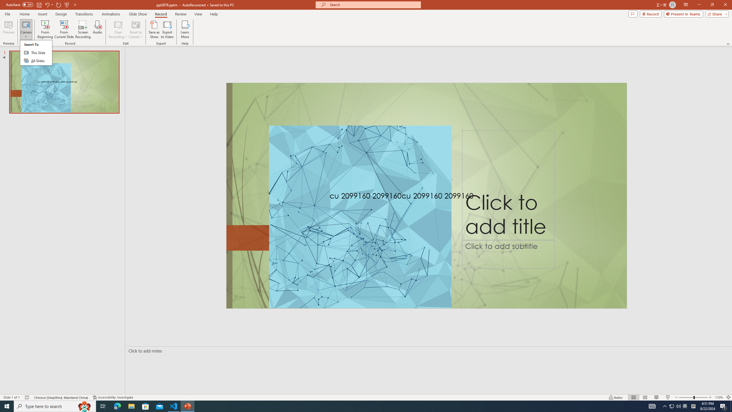 This screenshot has height=412, width=732. Describe the element at coordinates (27, 397) in the screenshot. I see `Spell Check No Errors` at that location.